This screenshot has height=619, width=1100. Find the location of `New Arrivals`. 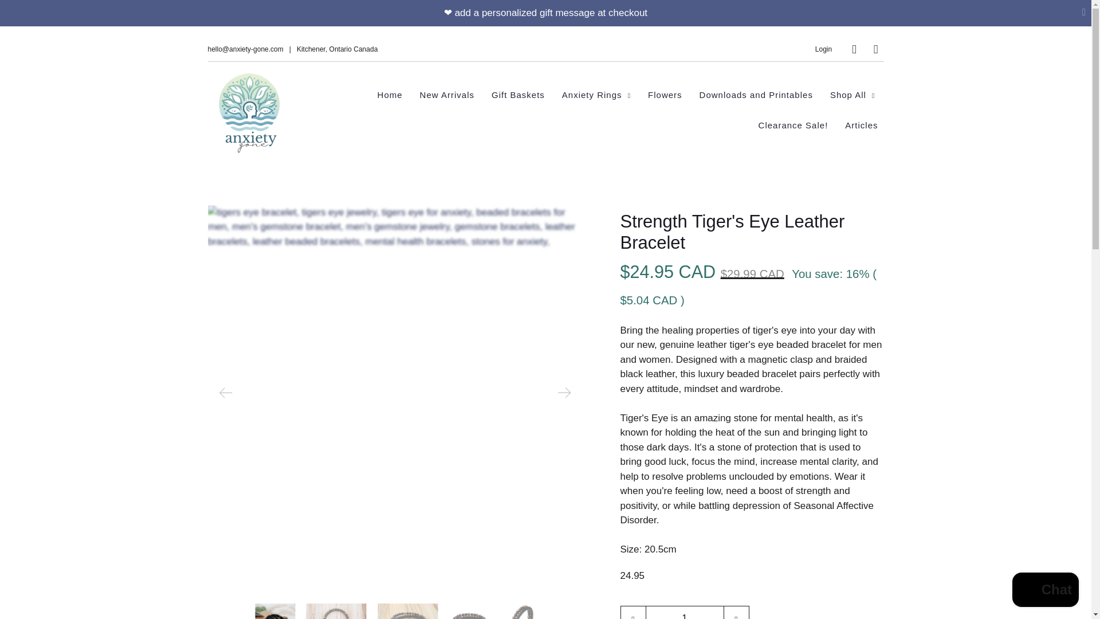

New Arrivals is located at coordinates (447, 95).